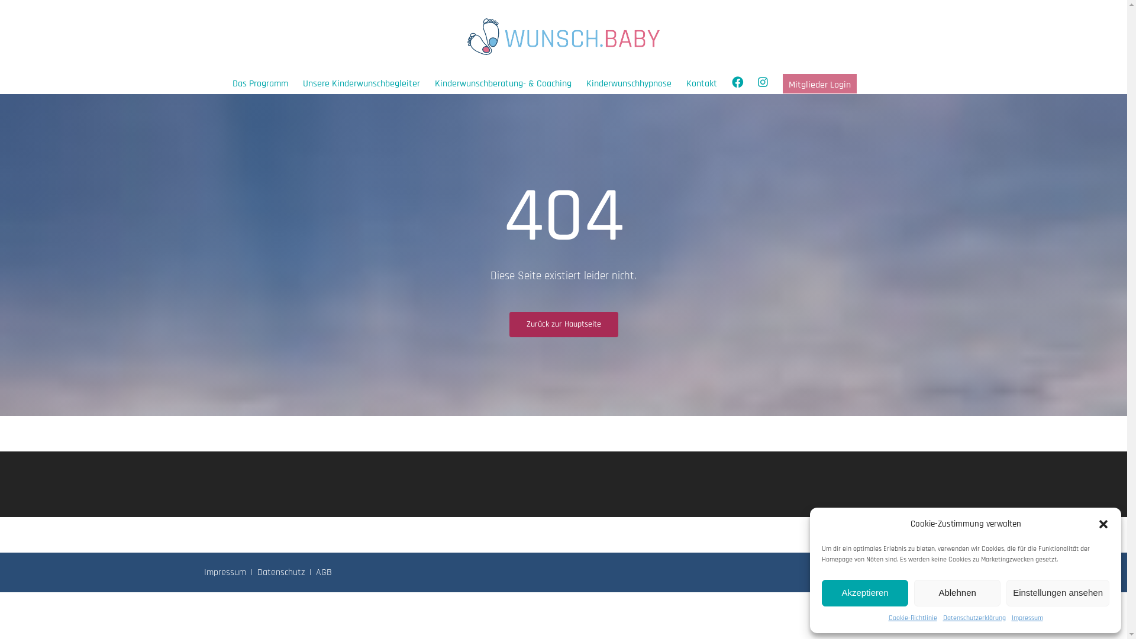 The width and height of the screenshot is (1136, 639). Describe the element at coordinates (702, 84) in the screenshot. I see `Kontakt` at that location.